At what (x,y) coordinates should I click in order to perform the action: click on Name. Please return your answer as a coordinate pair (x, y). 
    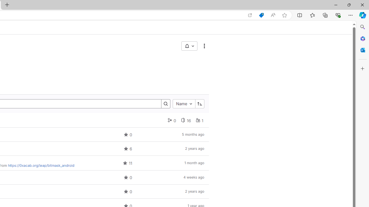
    Looking at the image, I should click on (184, 103).